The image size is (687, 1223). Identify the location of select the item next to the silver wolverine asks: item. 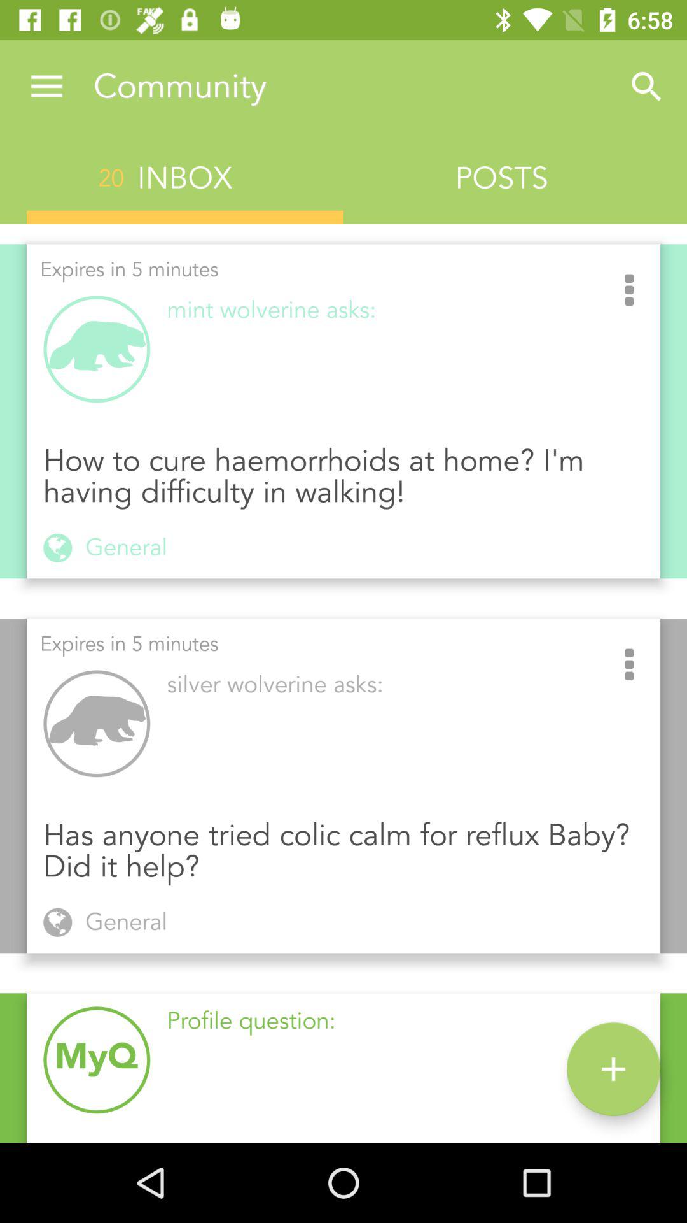
(629, 666).